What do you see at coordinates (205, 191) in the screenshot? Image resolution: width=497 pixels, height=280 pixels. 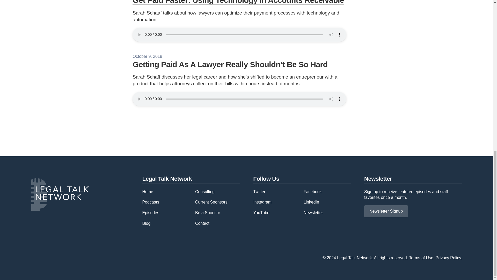 I see `Consulting` at bounding box center [205, 191].